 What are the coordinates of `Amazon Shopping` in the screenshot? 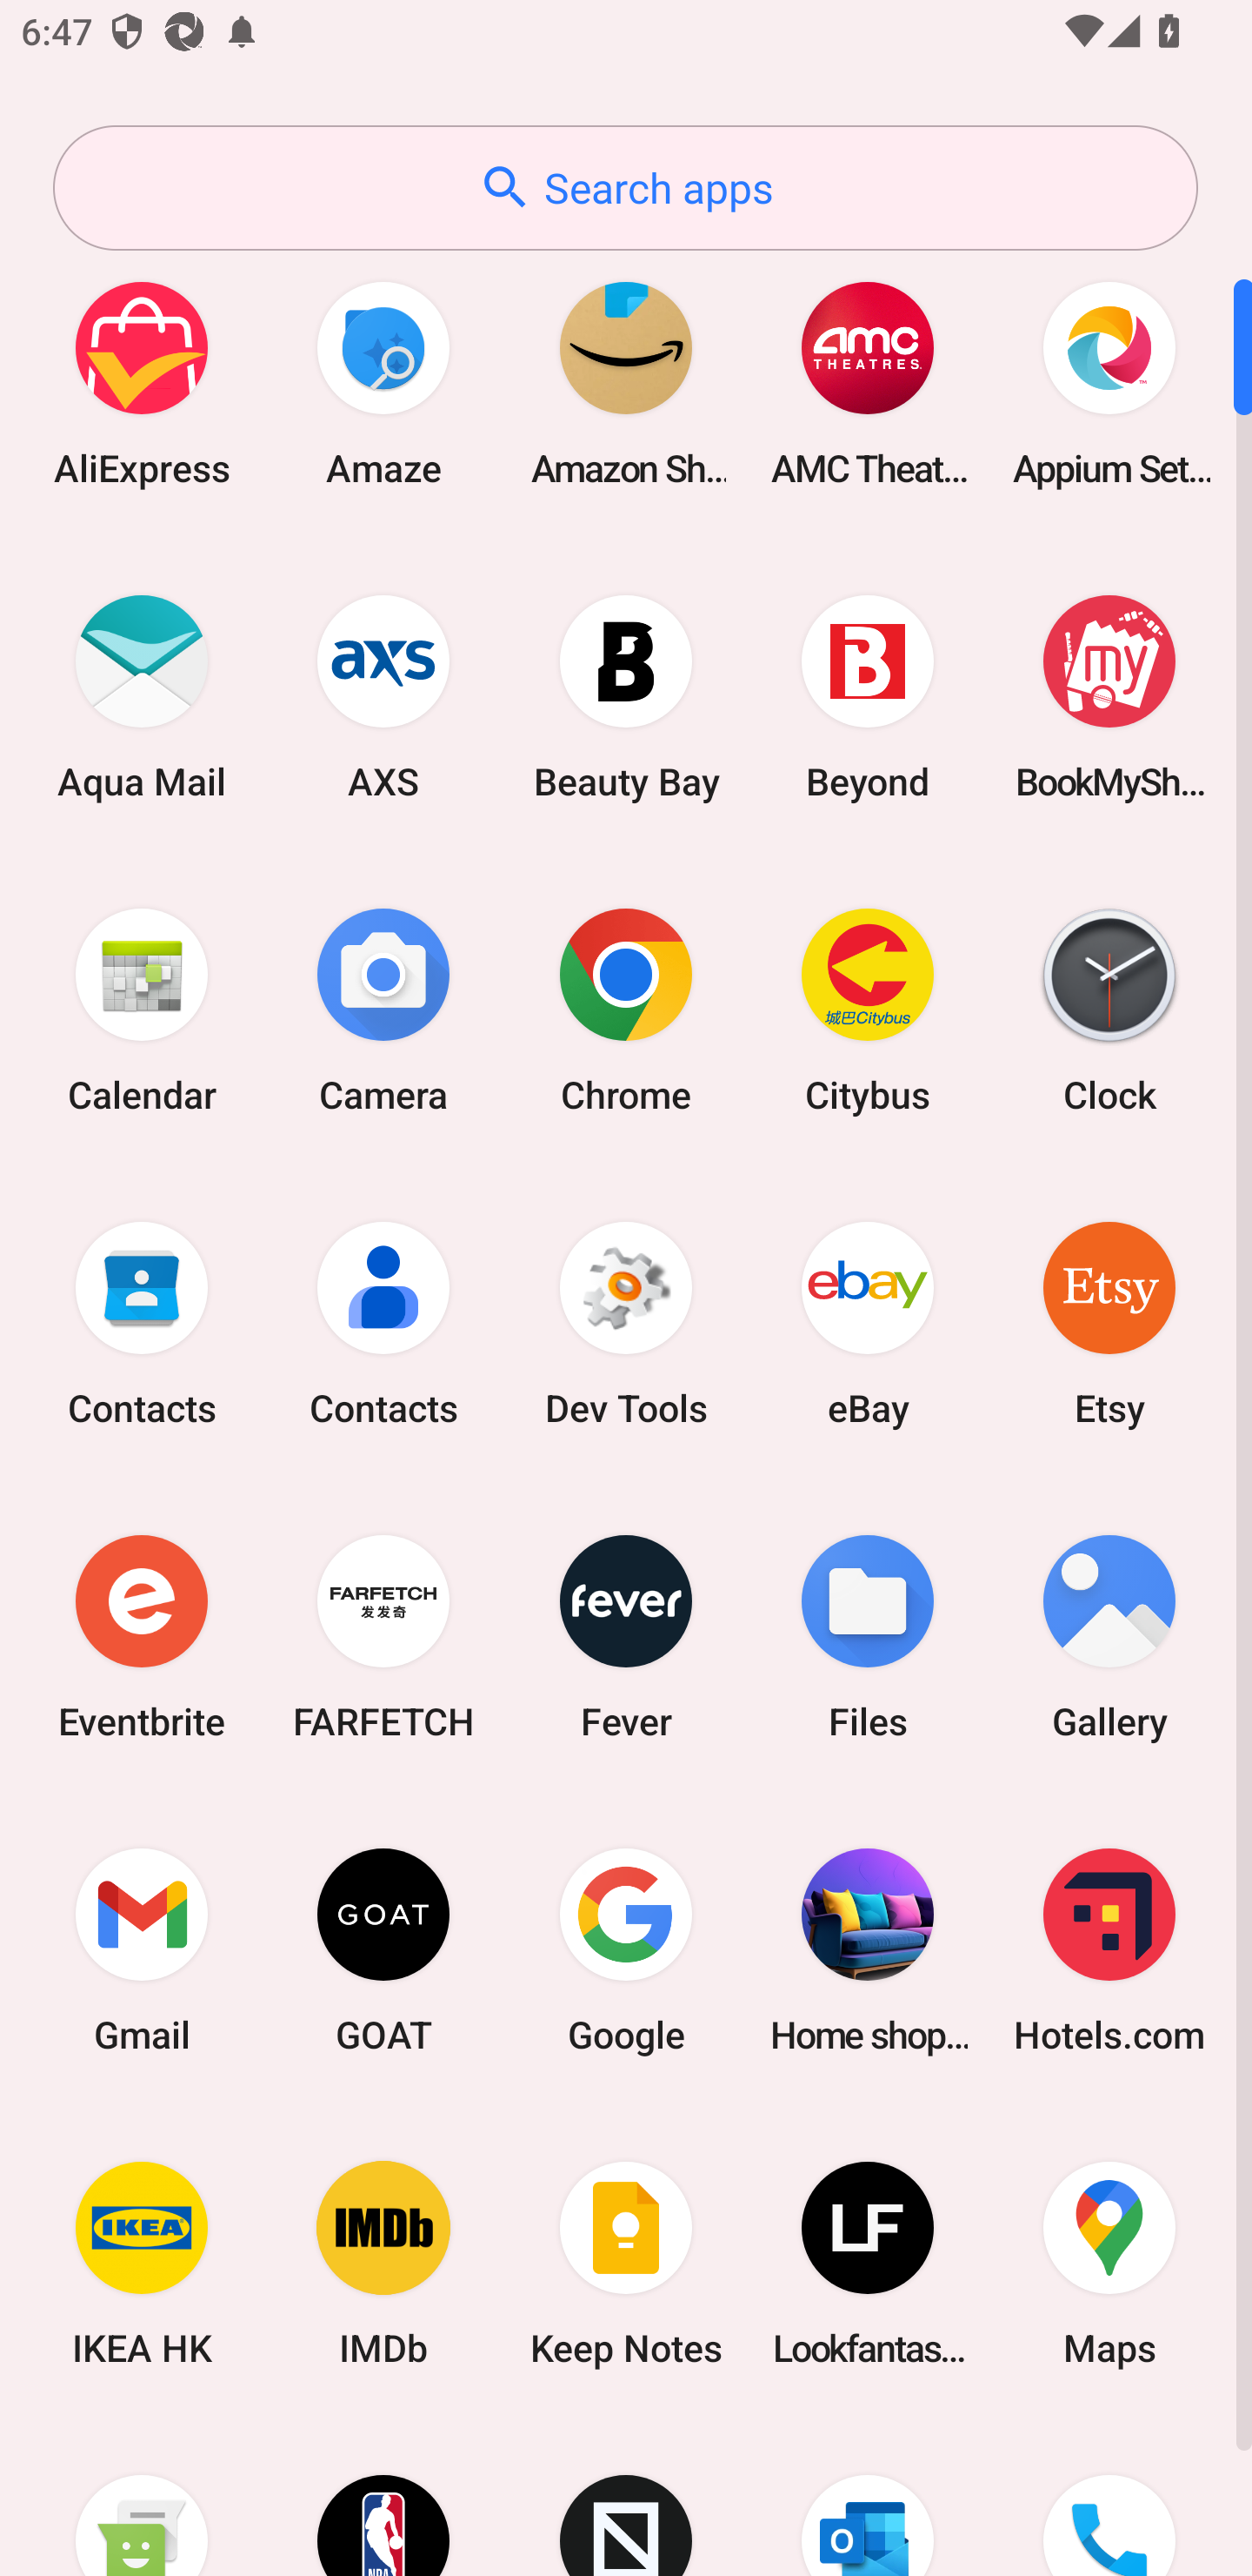 It's located at (626, 383).